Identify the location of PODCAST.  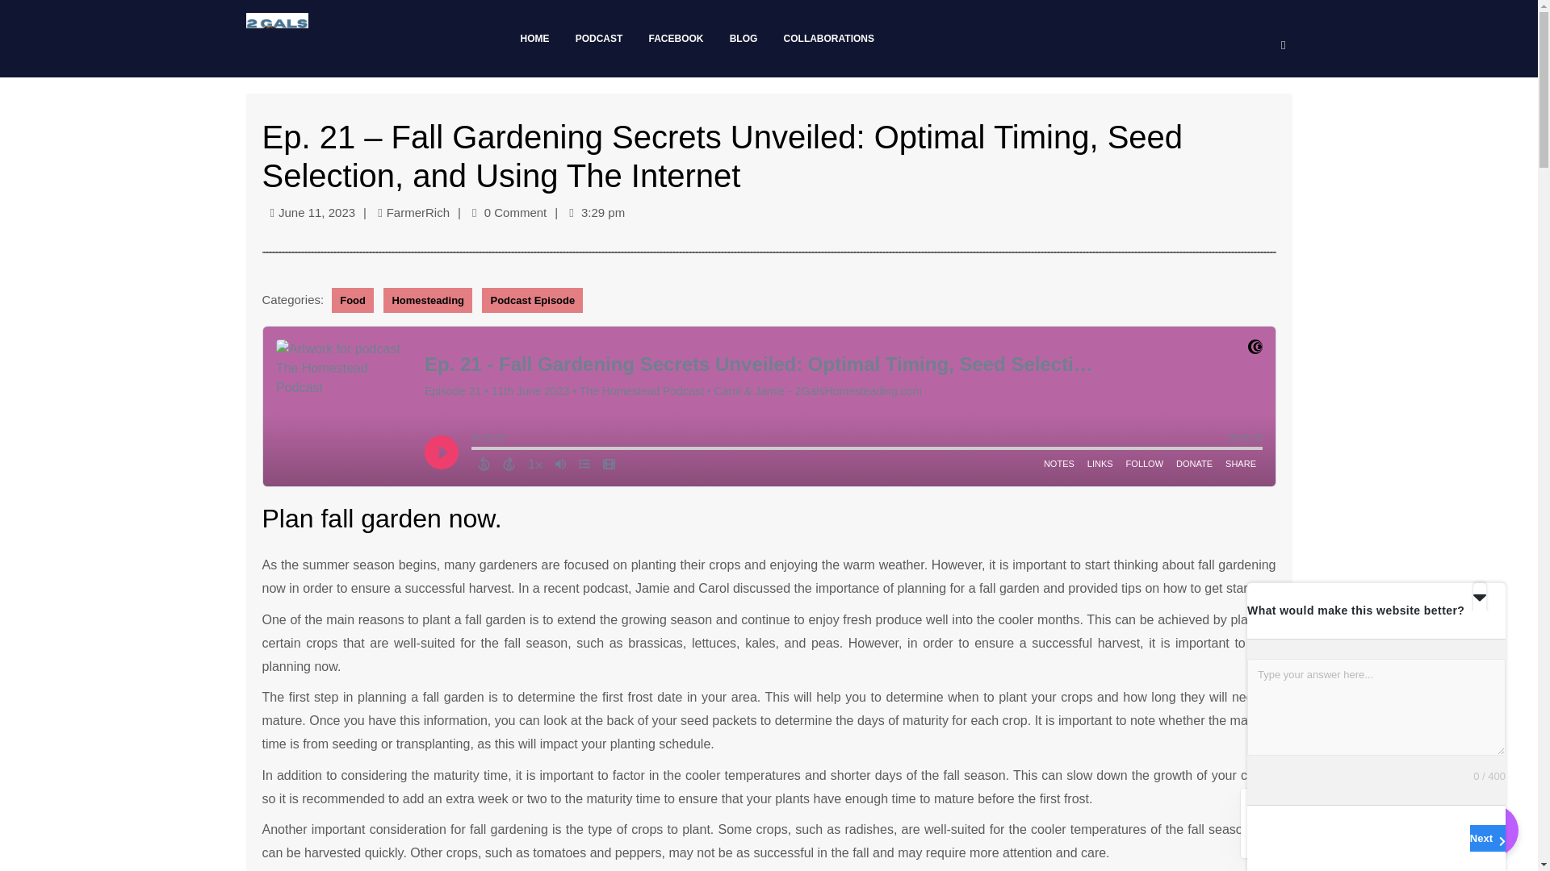
(602, 39).